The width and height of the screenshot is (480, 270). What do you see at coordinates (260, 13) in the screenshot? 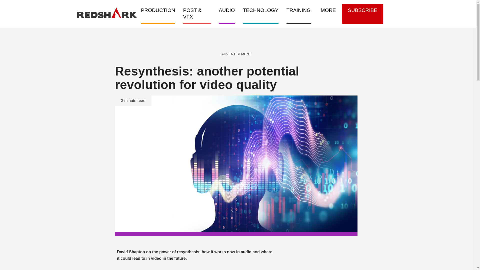
I see `TECHNOLOGY` at bounding box center [260, 13].